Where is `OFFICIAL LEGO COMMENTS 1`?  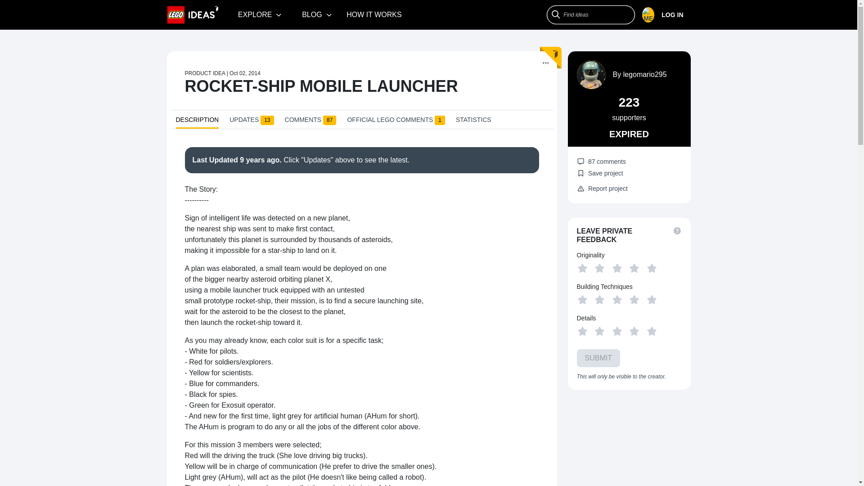
OFFICIAL LEGO COMMENTS 1 is located at coordinates (396, 121).